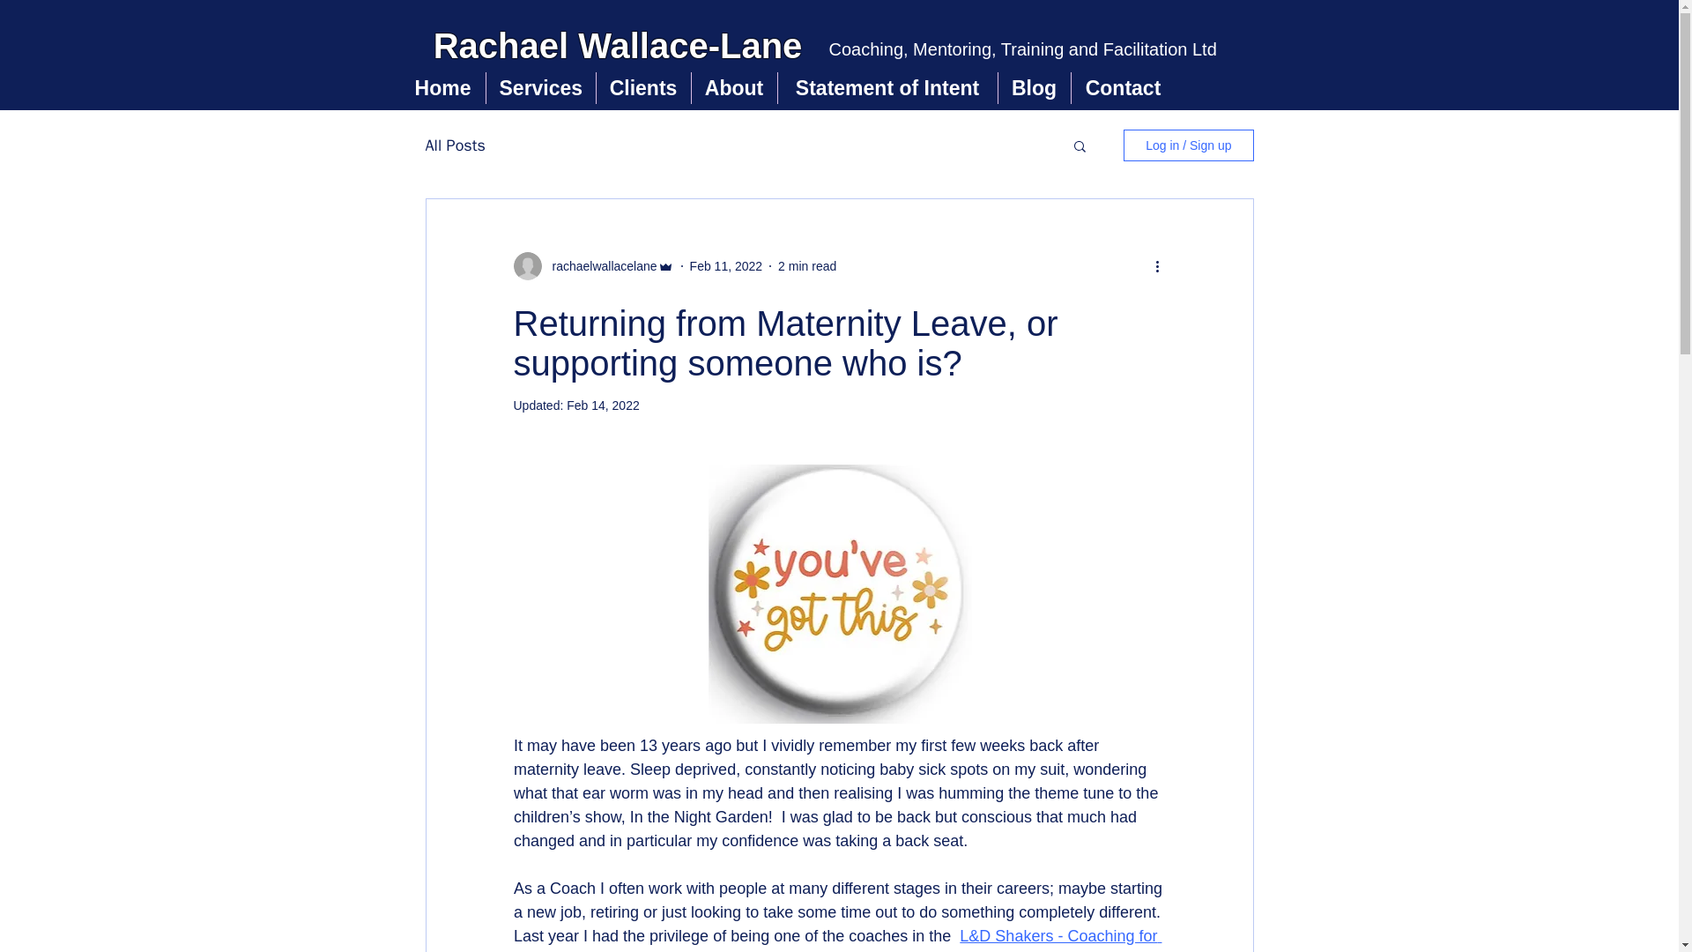  I want to click on Statement of Intent, so click(887, 88).